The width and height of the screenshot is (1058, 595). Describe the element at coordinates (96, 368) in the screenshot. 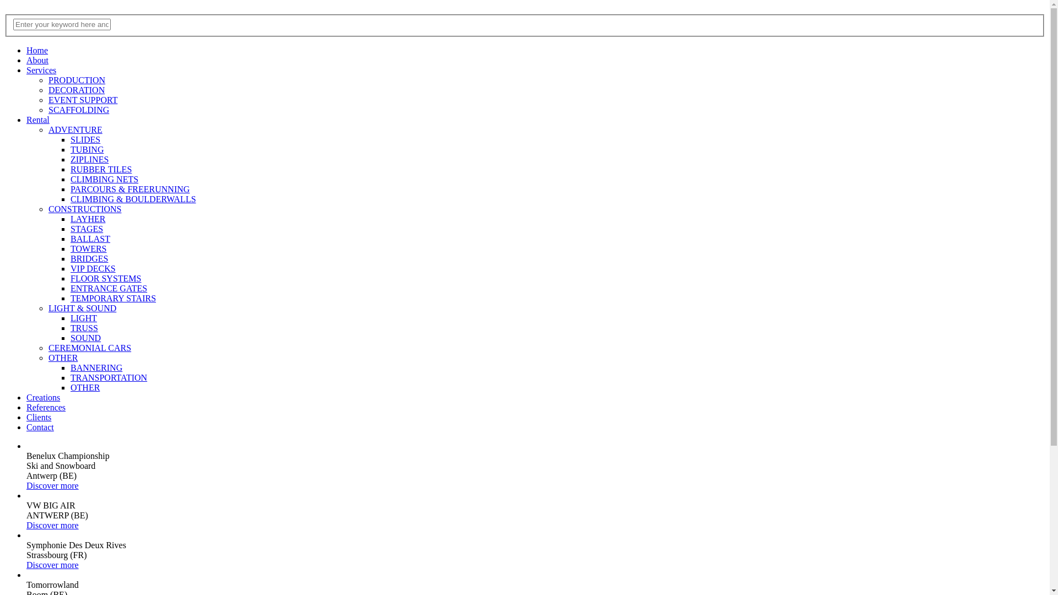

I see `BANNERING` at that location.